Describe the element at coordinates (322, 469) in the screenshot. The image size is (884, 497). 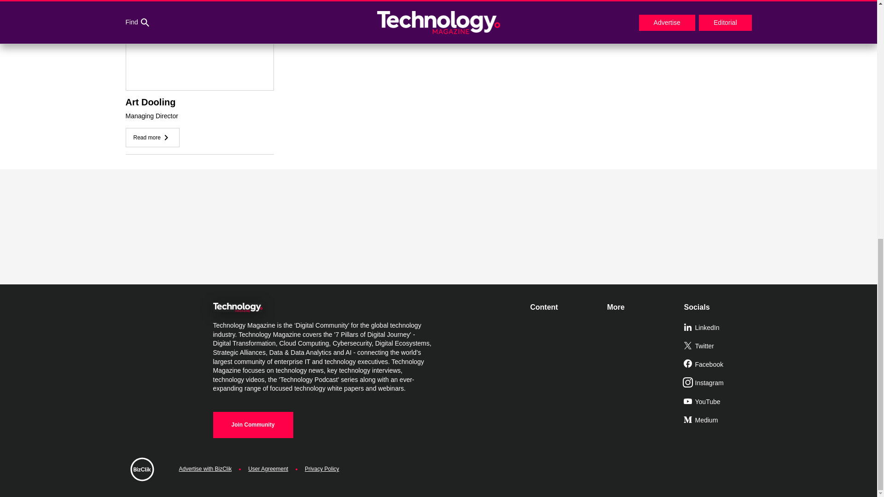
I see `Privacy Policy` at that location.